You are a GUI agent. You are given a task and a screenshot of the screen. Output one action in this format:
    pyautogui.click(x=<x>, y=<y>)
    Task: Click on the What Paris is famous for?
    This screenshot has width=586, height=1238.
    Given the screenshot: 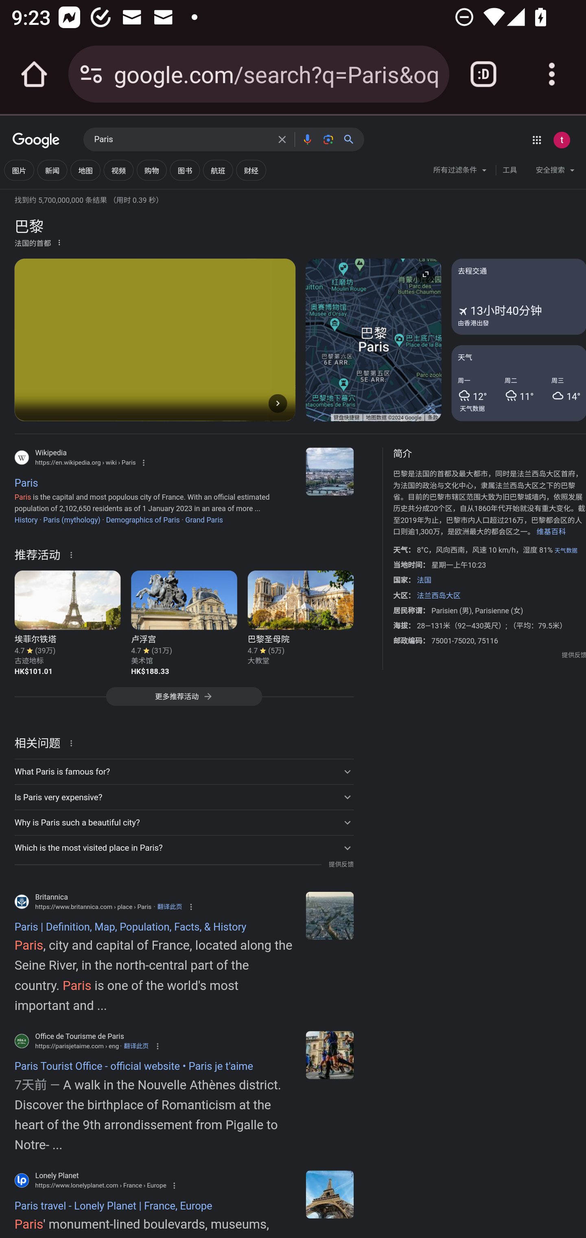 What is the action you would take?
    pyautogui.click(x=184, y=772)
    